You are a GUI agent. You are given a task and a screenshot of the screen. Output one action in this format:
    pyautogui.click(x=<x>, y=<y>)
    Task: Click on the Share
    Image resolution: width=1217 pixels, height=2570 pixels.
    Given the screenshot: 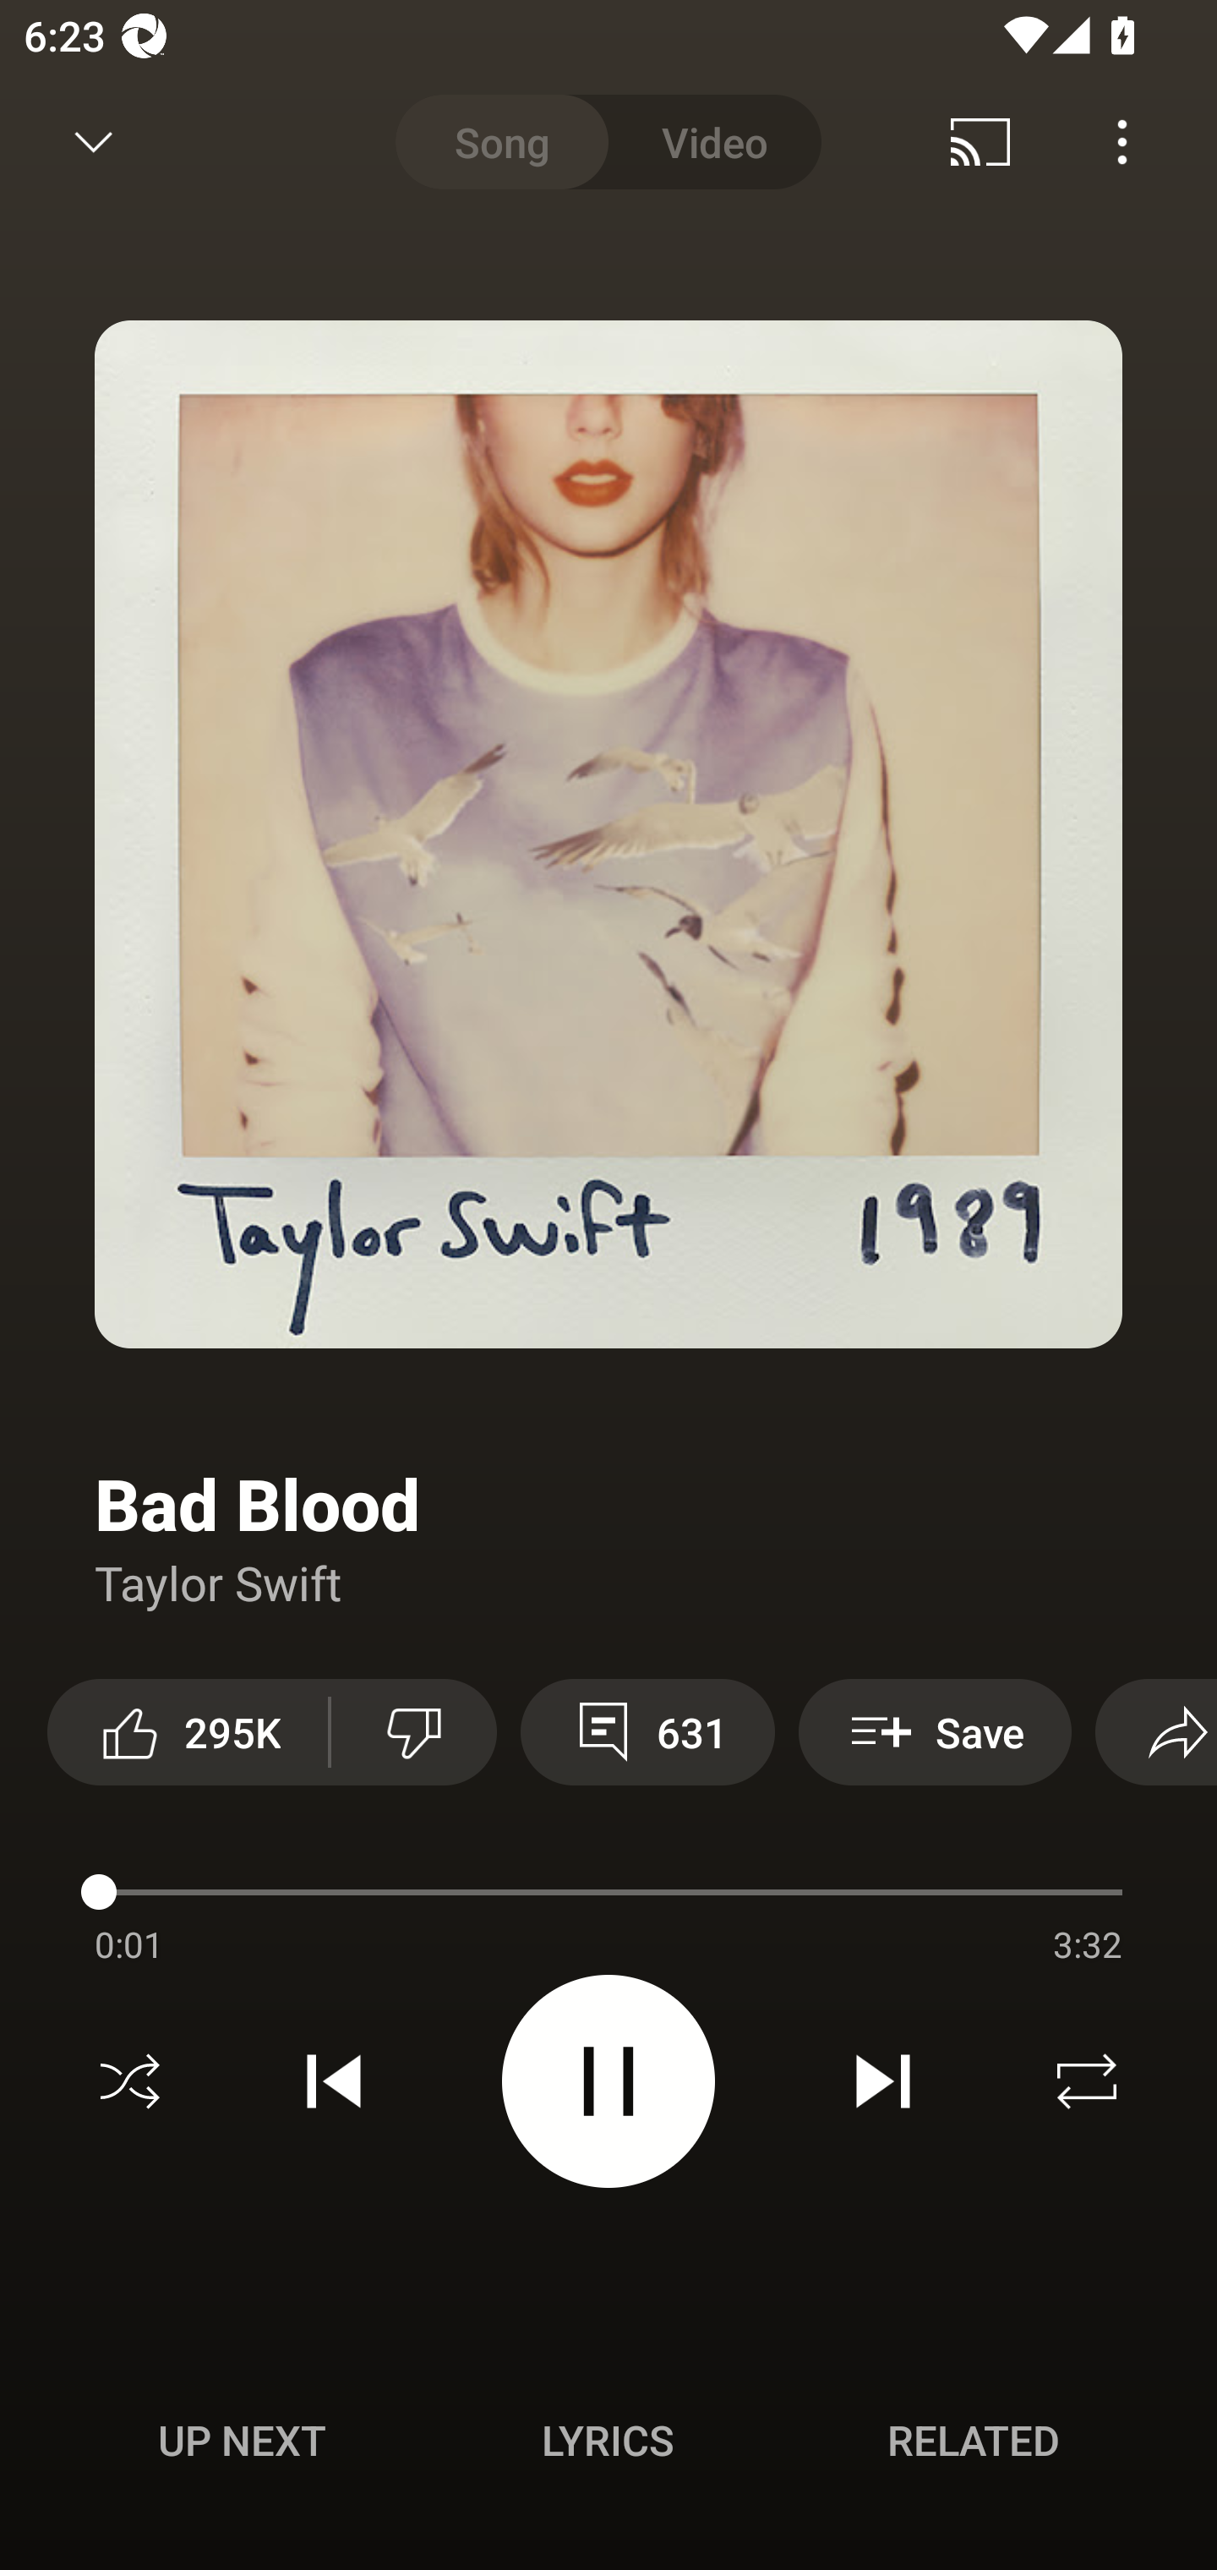 What is the action you would take?
    pyautogui.click(x=1156, y=1731)
    